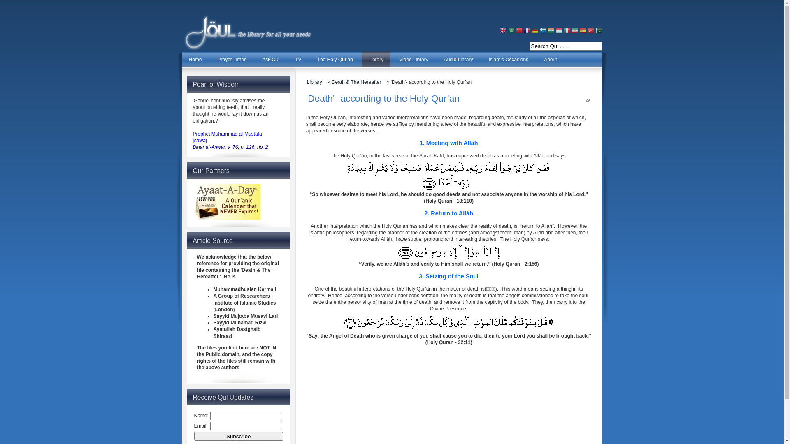  Describe the element at coordinates (232, 60) in the screenshot. I see `Prayer Times` at that location.